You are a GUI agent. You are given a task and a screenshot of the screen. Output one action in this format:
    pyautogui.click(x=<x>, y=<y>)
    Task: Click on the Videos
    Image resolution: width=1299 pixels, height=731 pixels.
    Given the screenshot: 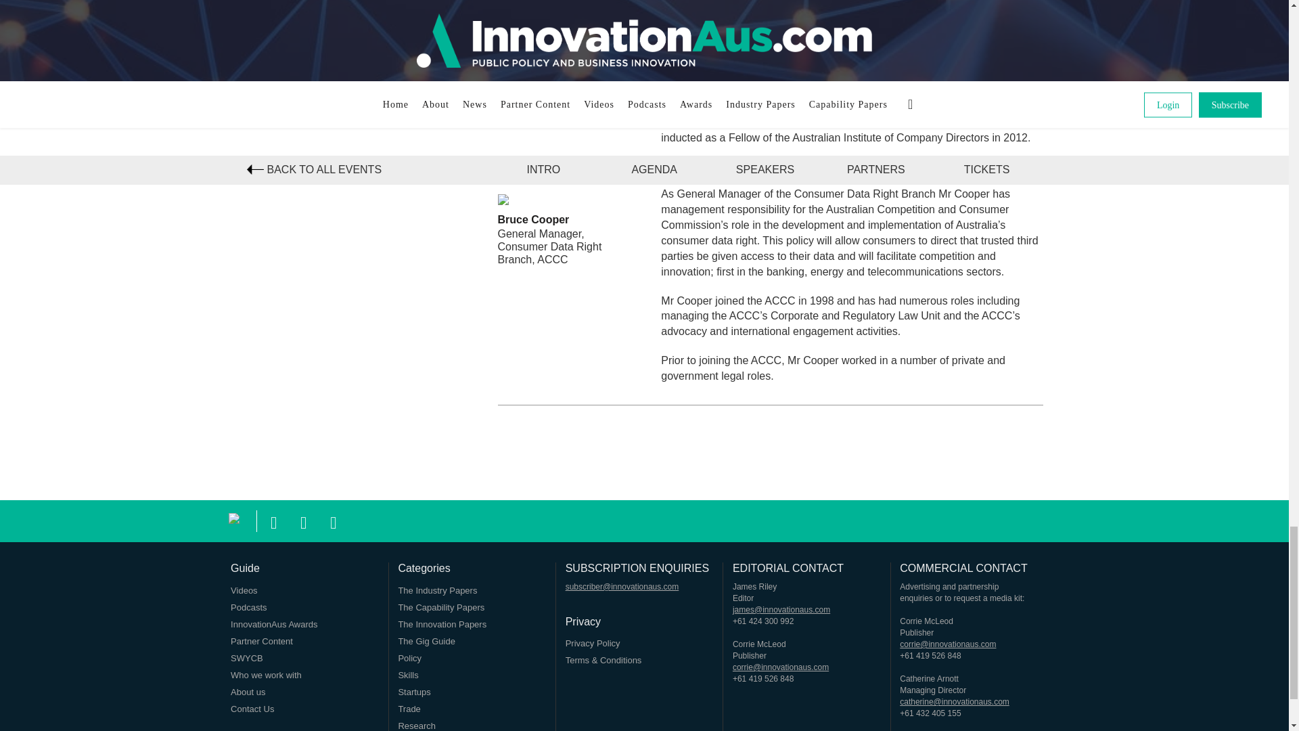 What is the action you would take?
    pyautogui.click(x=244, y=590)
    